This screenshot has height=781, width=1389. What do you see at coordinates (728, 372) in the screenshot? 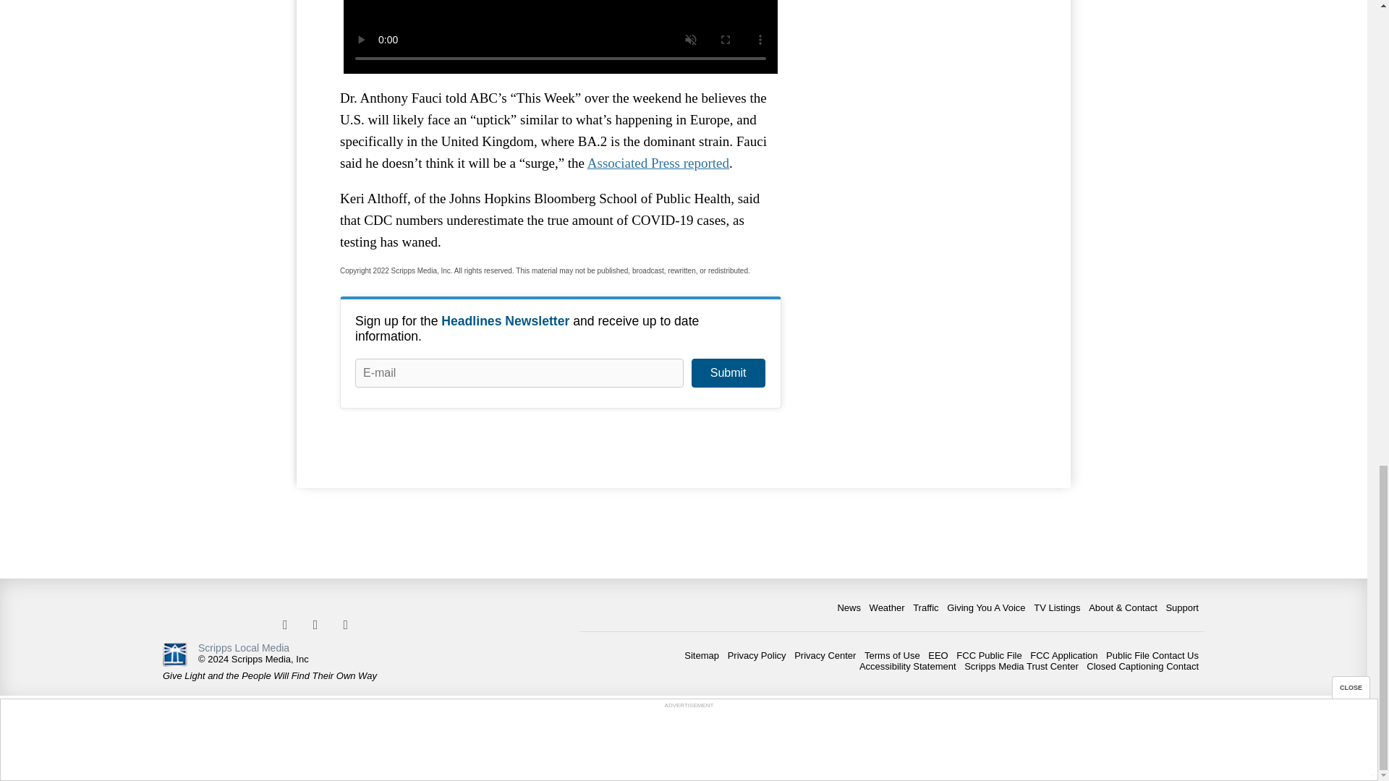
I see `Submit` at bounding box center [728, 372].